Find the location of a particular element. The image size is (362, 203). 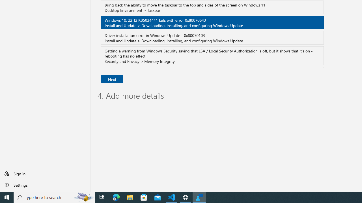

Sign in is located at coordinates (45, 174).